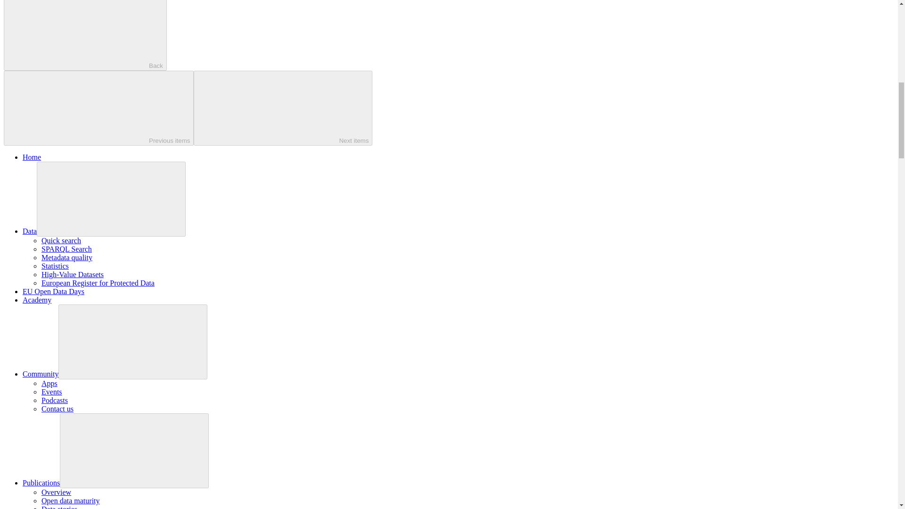 The height and width of the screenshot is (509, 905). I want to click on Next items, so click(283, 108).